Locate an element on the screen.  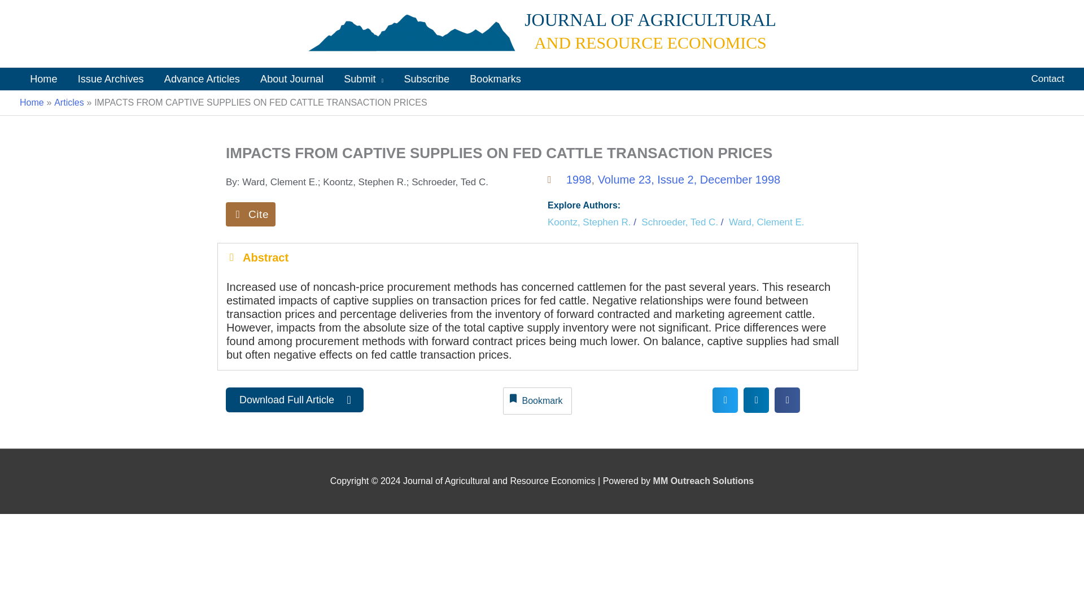
Contact is located at coordinates (1047, 79).